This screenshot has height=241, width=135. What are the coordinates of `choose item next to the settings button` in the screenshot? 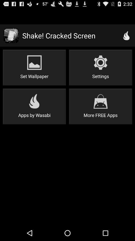 It's located at (34, 67).